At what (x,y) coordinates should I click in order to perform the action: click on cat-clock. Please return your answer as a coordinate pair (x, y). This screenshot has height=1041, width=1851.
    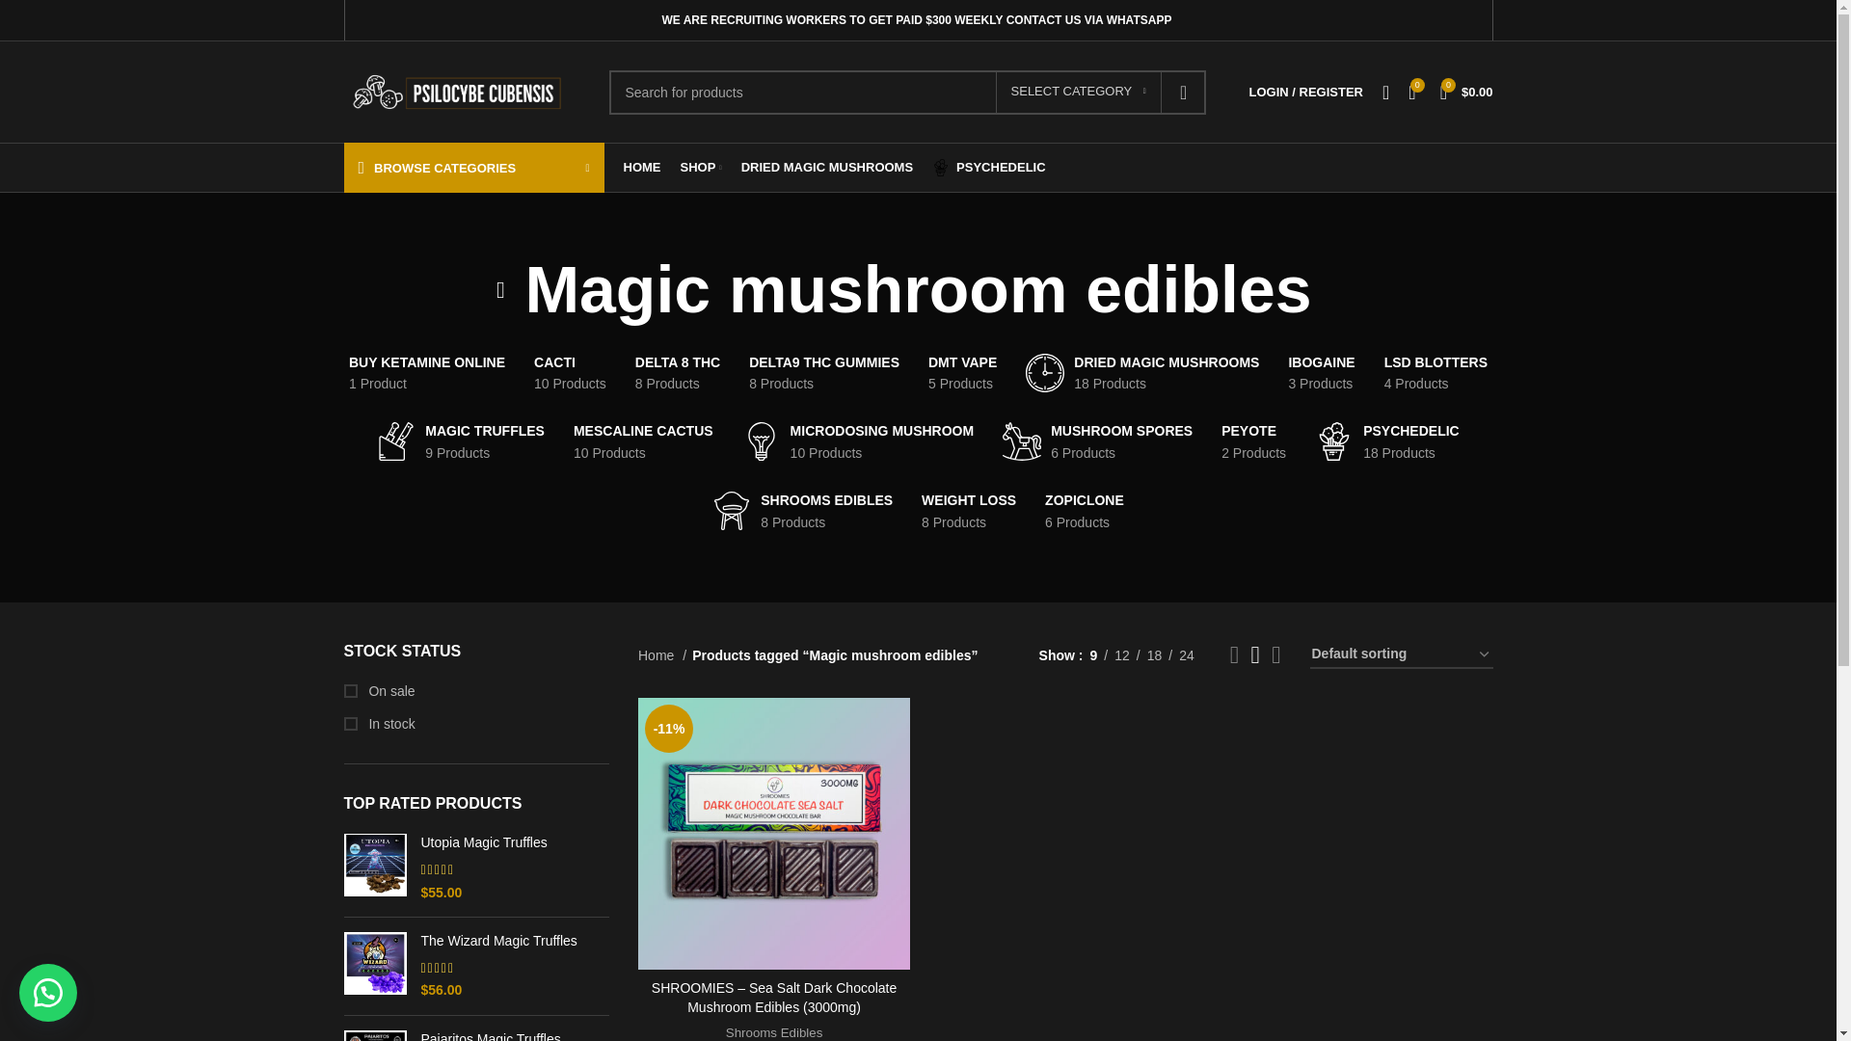
    Looking at the image, I should click on (1045, 373).